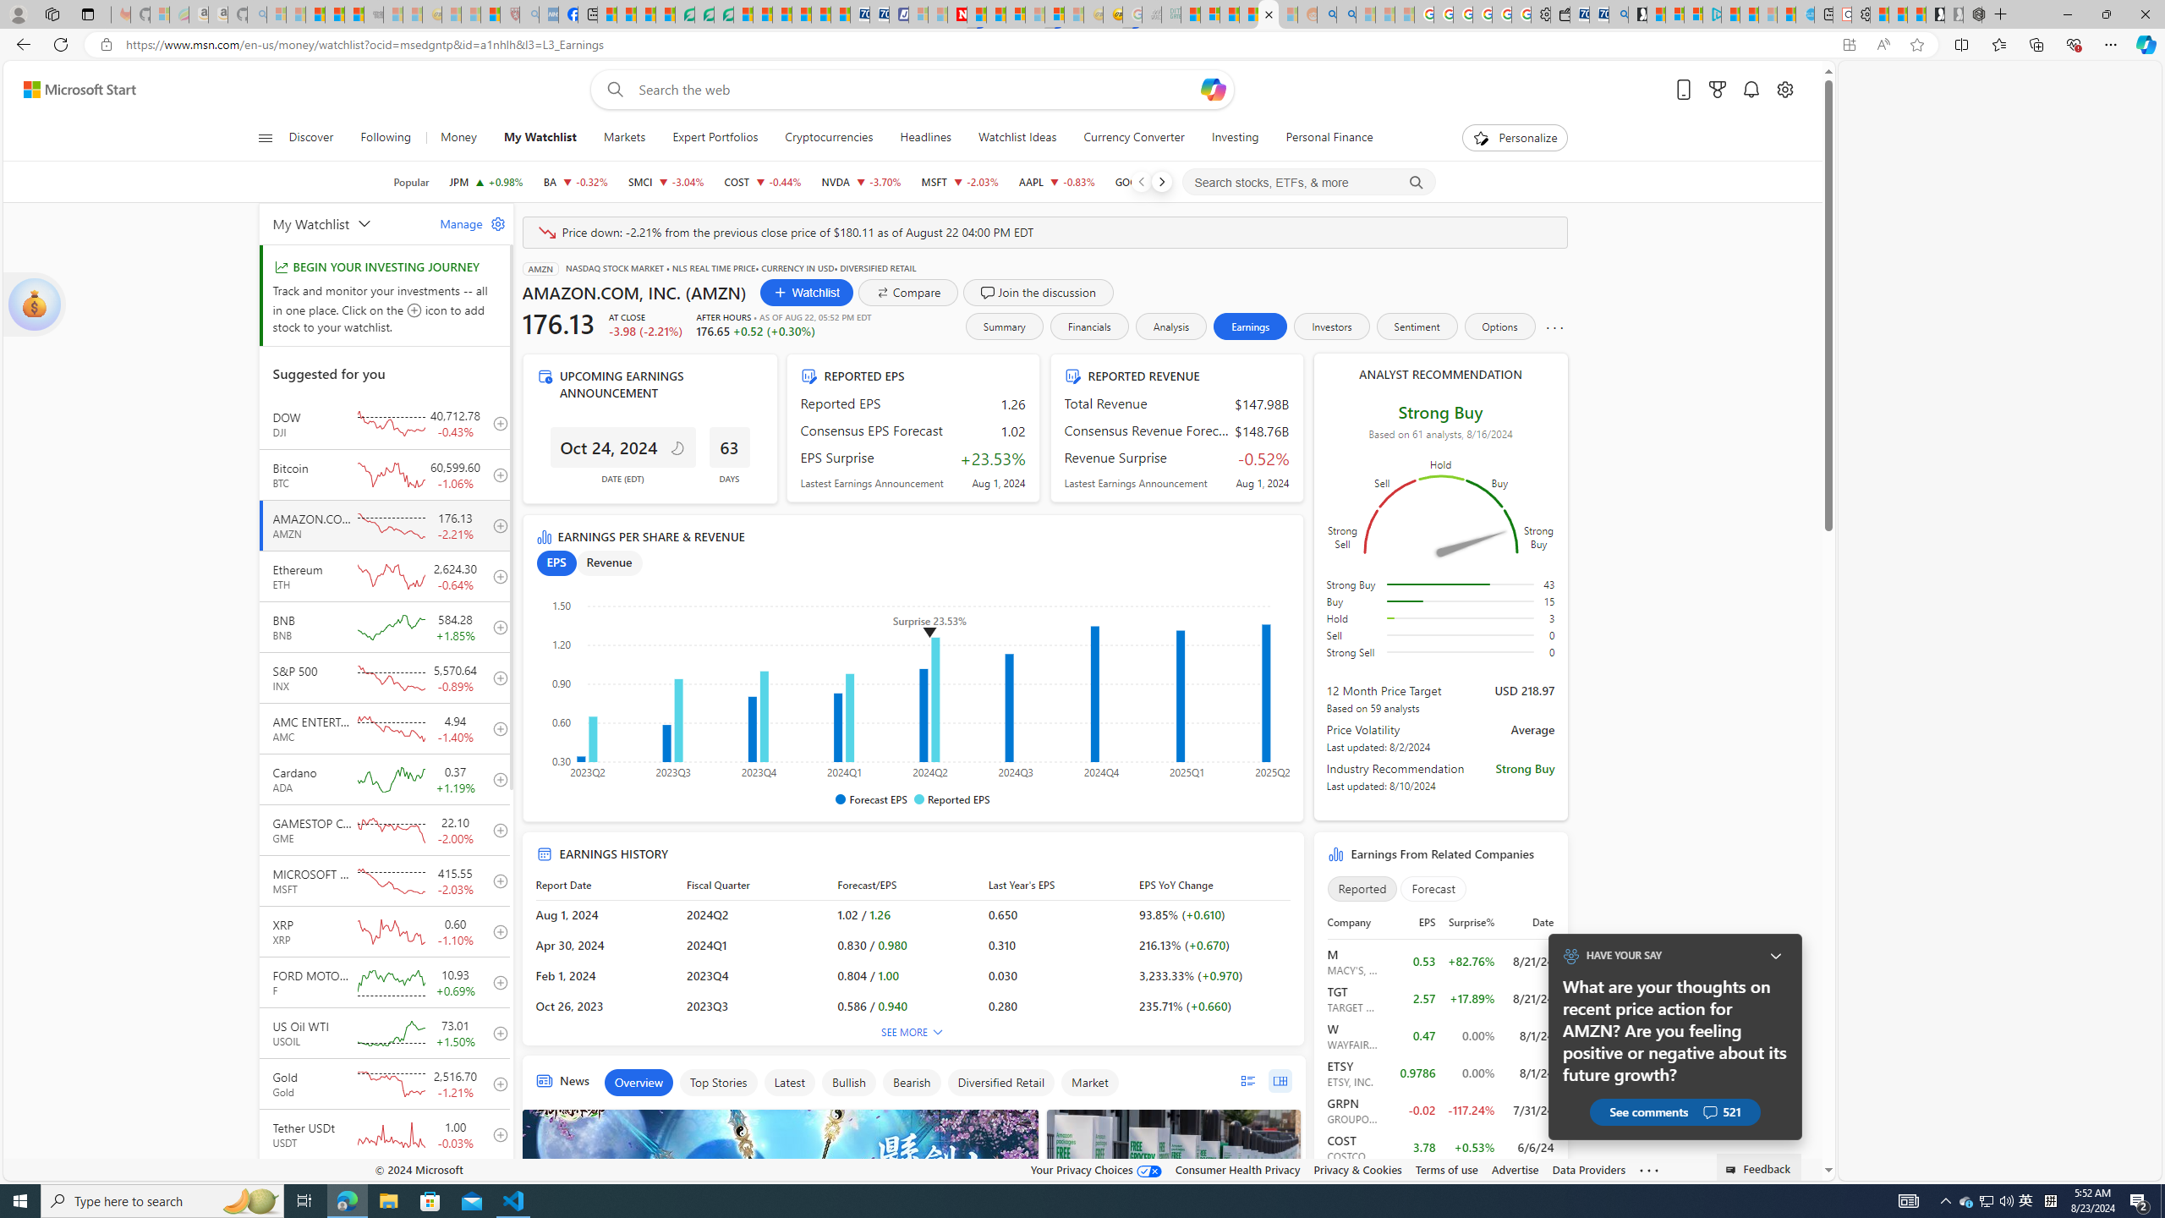 This screenshot has height=1218, width=2165. I want to click on New Report Confirms 2023 Was Record Hot | Watch, so click(354, 14).